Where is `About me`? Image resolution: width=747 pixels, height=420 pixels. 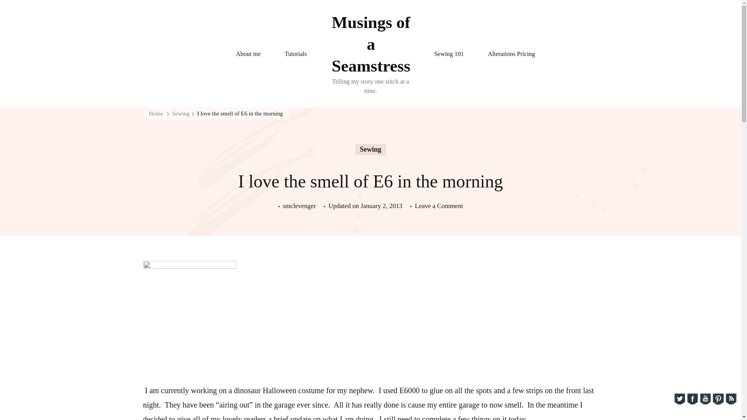 About me is located at coordinates (371, 44).